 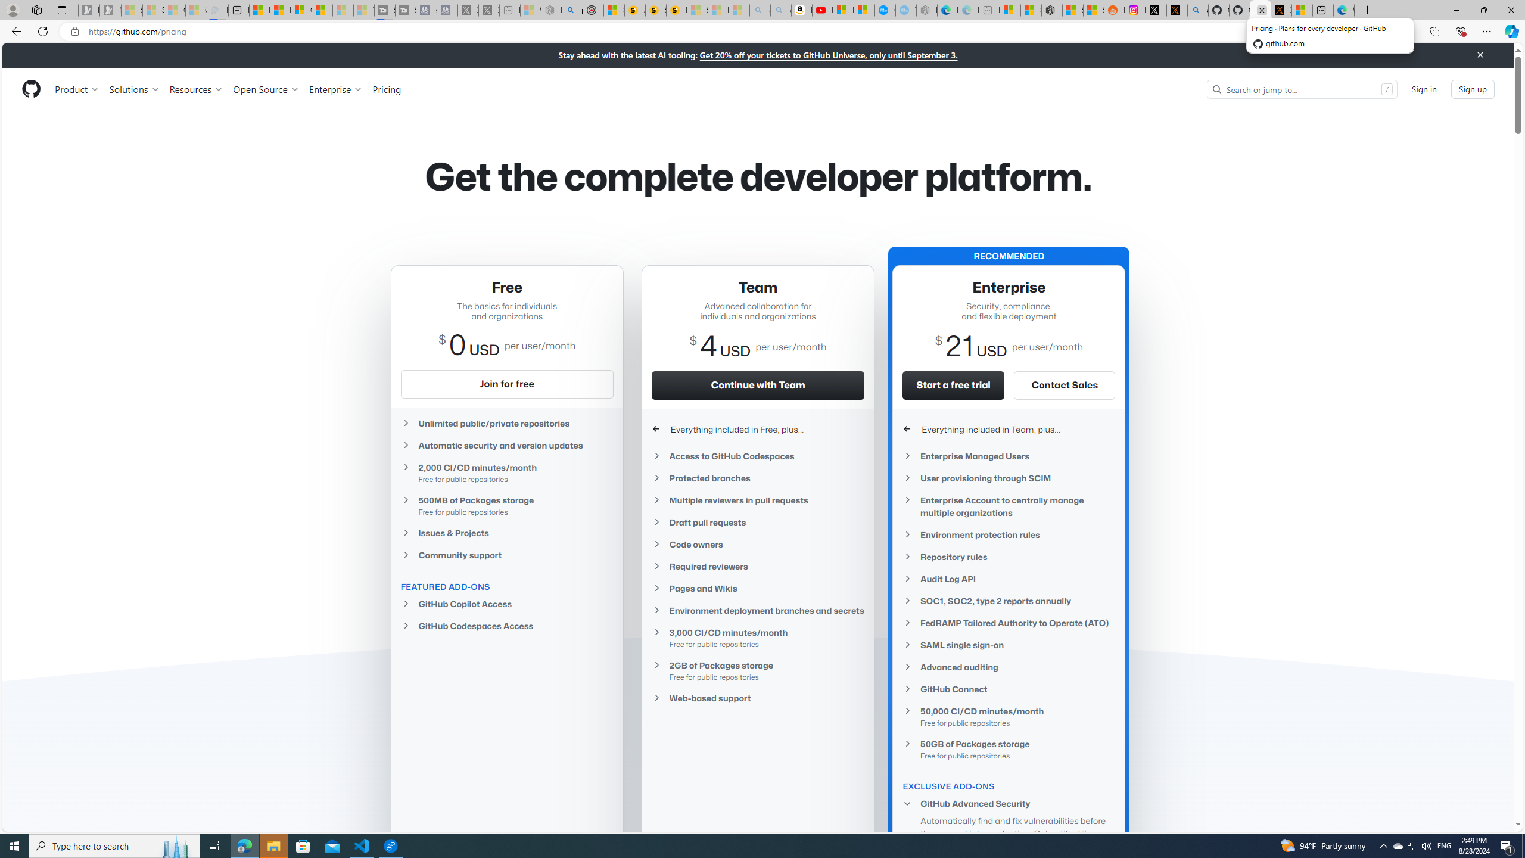 I want to click on Newsletter Sign Up - Sleeping, so click(x=110, y=10).